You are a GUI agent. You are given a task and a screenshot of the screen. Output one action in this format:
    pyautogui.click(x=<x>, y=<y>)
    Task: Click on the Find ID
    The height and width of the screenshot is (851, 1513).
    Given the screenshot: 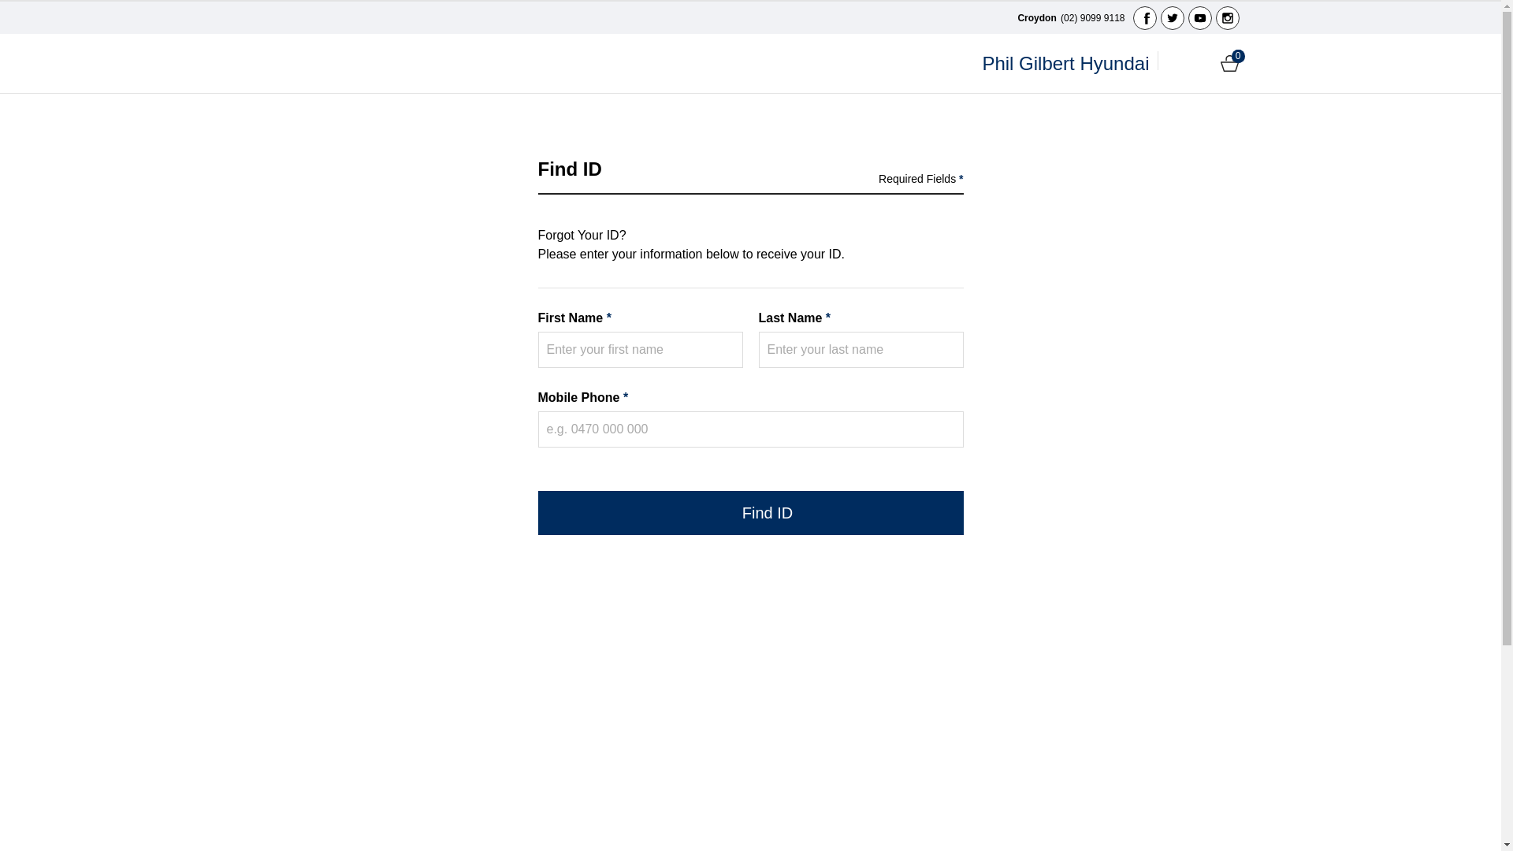 What is the action you would take?
    pyautogui.click(x=750, y=513)
    